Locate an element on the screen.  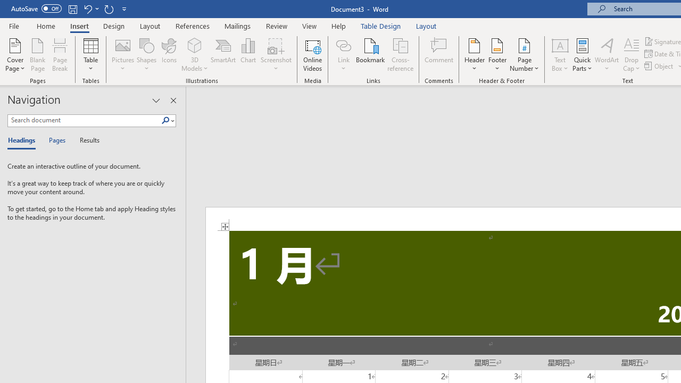
Icons is located at coordinates (169, 54).